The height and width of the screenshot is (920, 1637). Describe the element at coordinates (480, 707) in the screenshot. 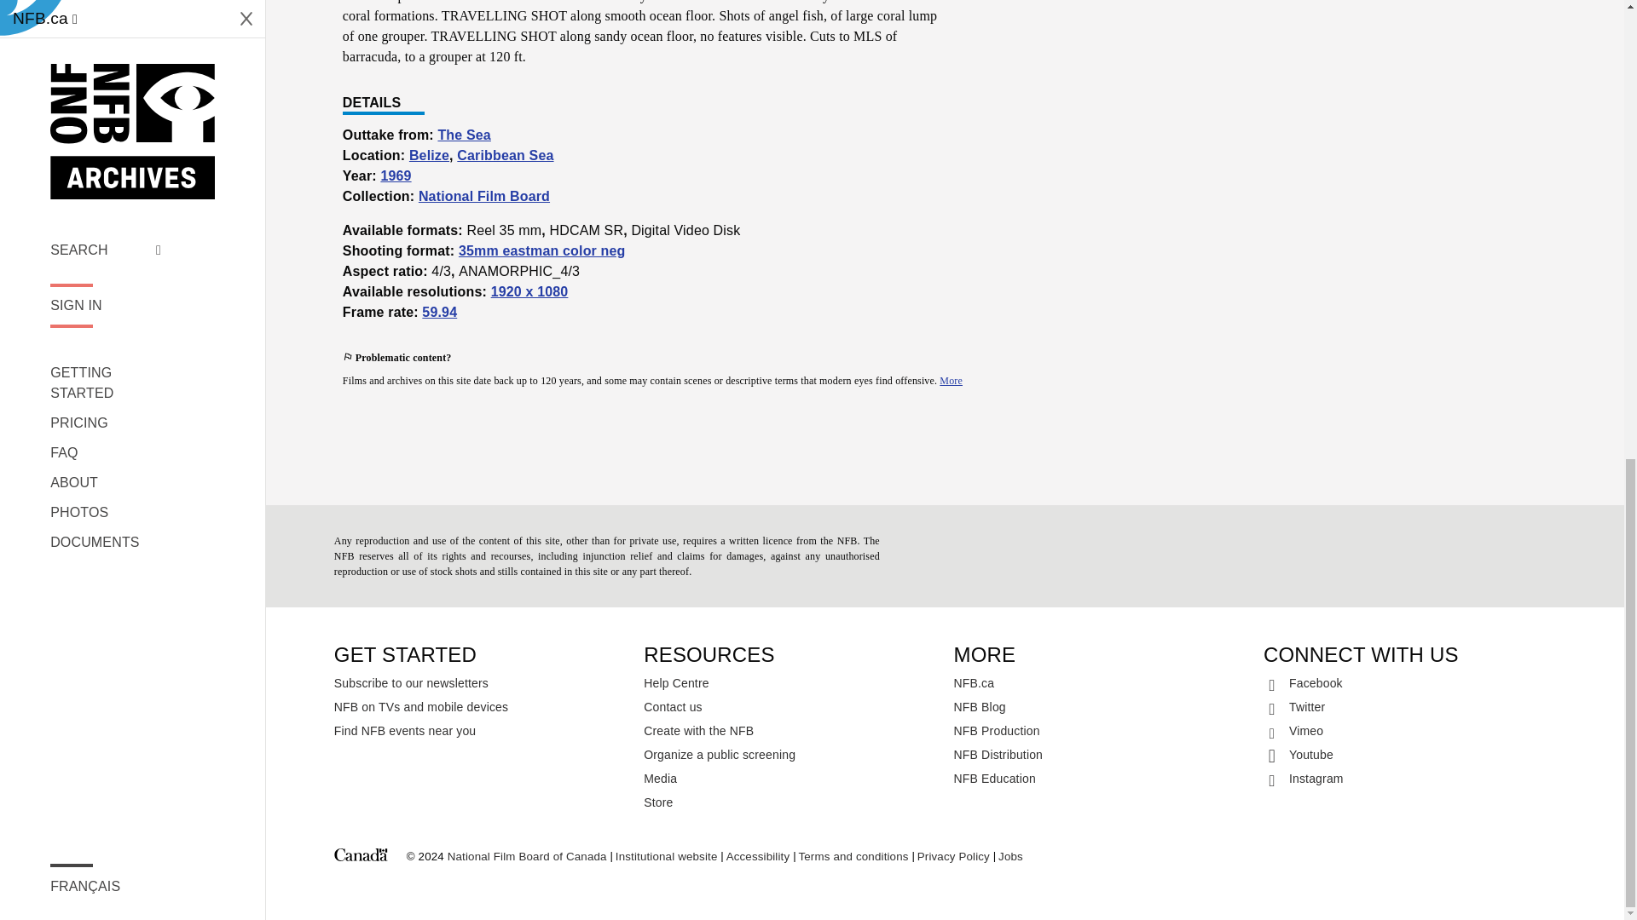

I see `NFB on TVs and mobile devices` at that location.